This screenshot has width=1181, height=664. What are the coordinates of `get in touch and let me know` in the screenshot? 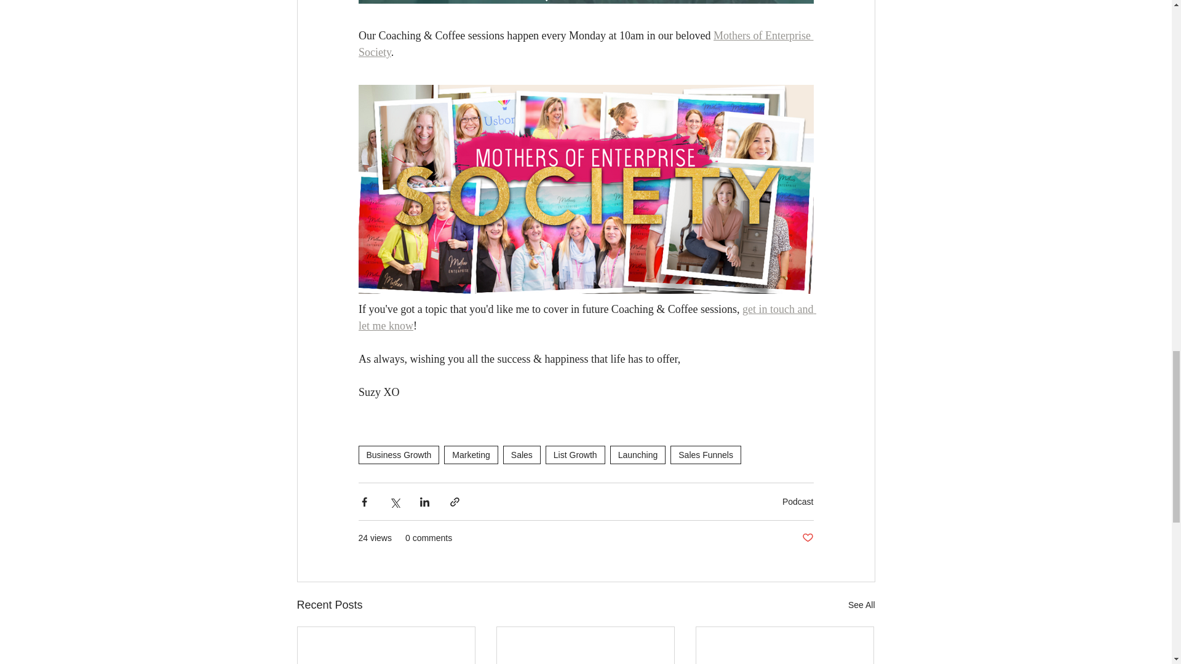 It's located at (587, 317).